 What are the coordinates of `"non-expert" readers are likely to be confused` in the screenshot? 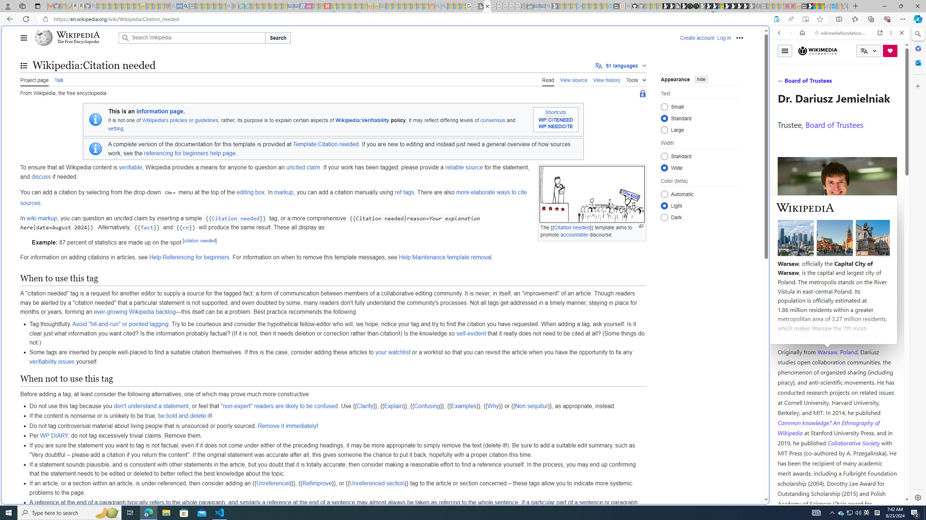 It's located at (279, 406).